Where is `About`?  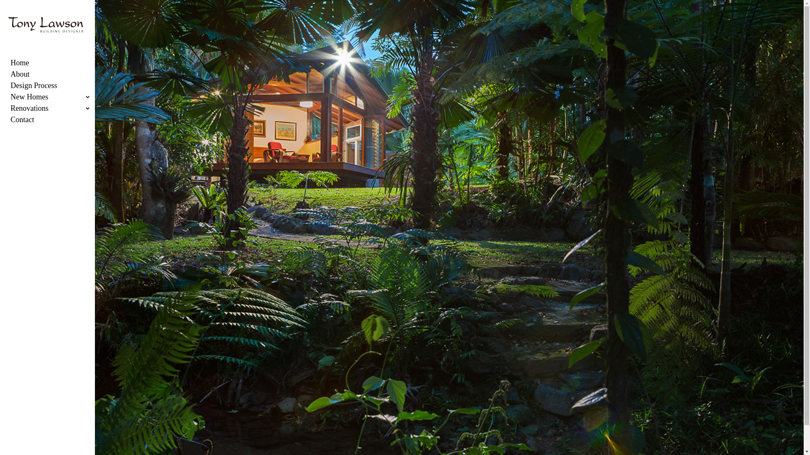 About is located at coordinates (57, 77).